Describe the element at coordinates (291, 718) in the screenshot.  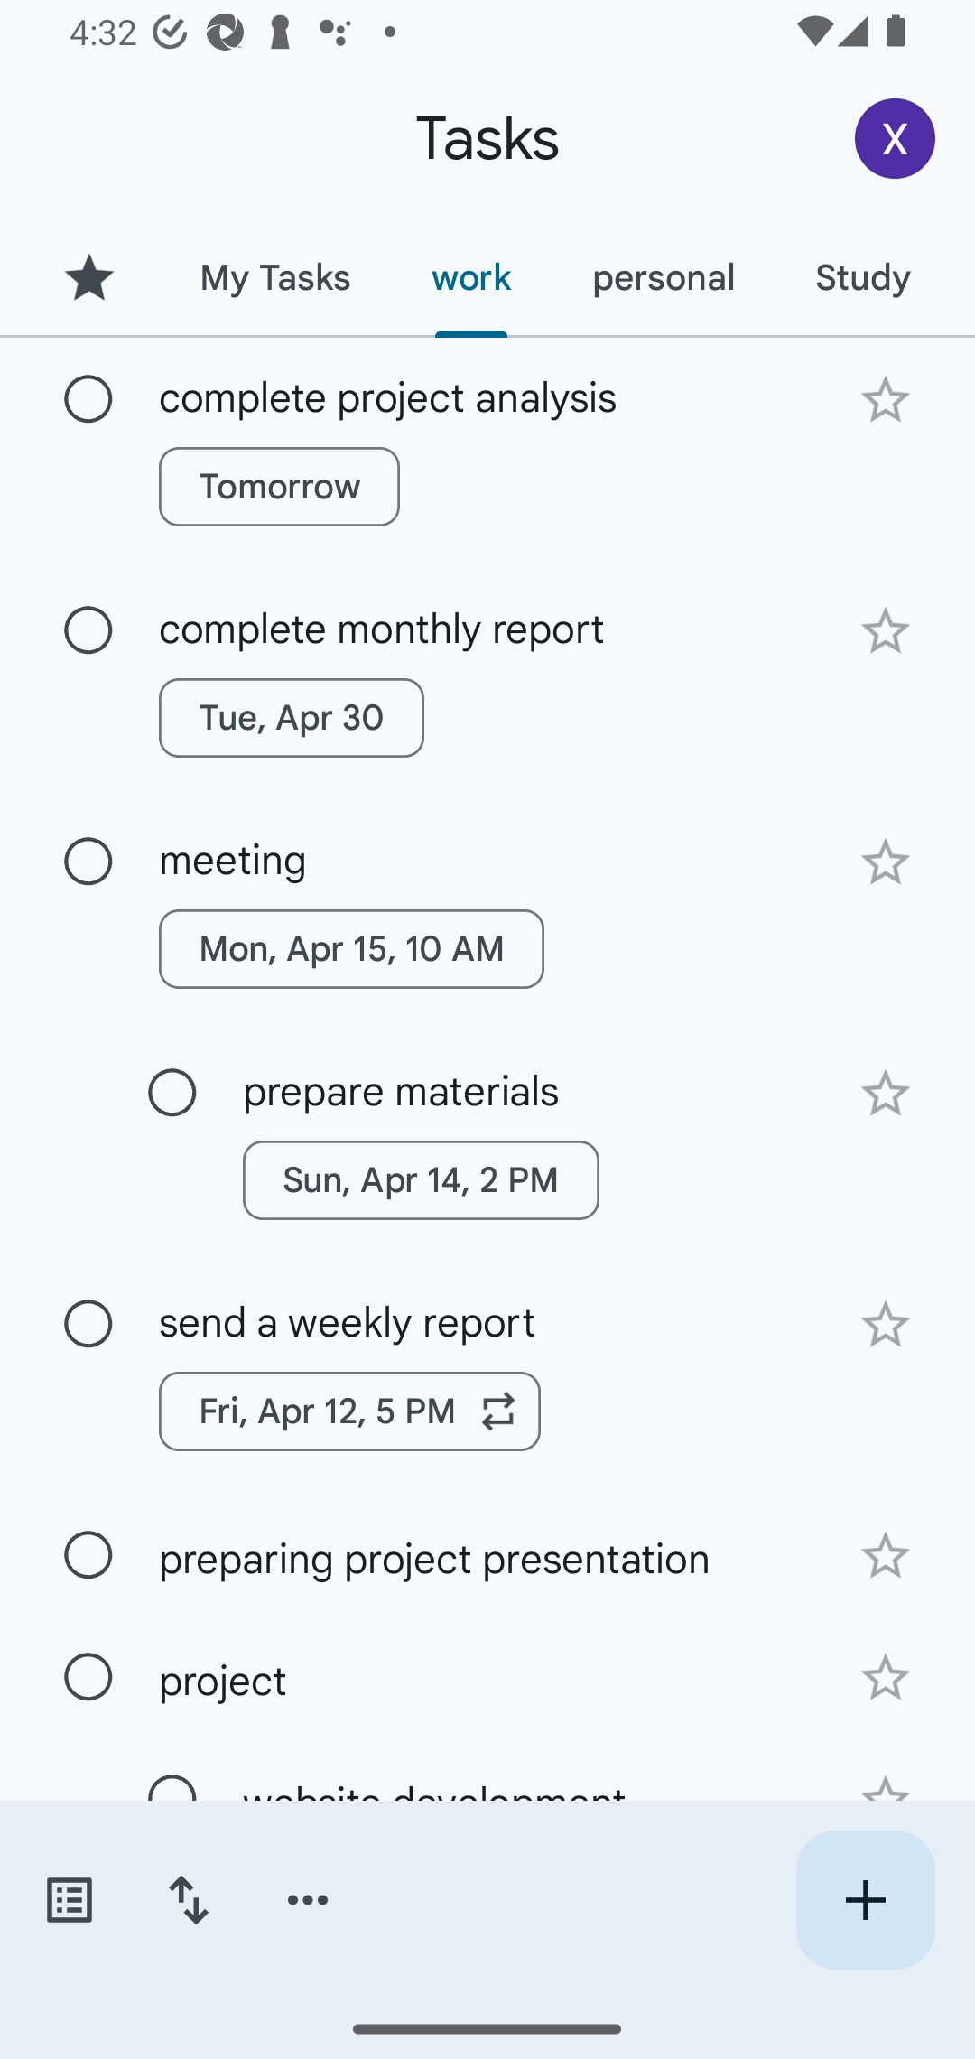
I see `Tue, Apr 30` at that location.